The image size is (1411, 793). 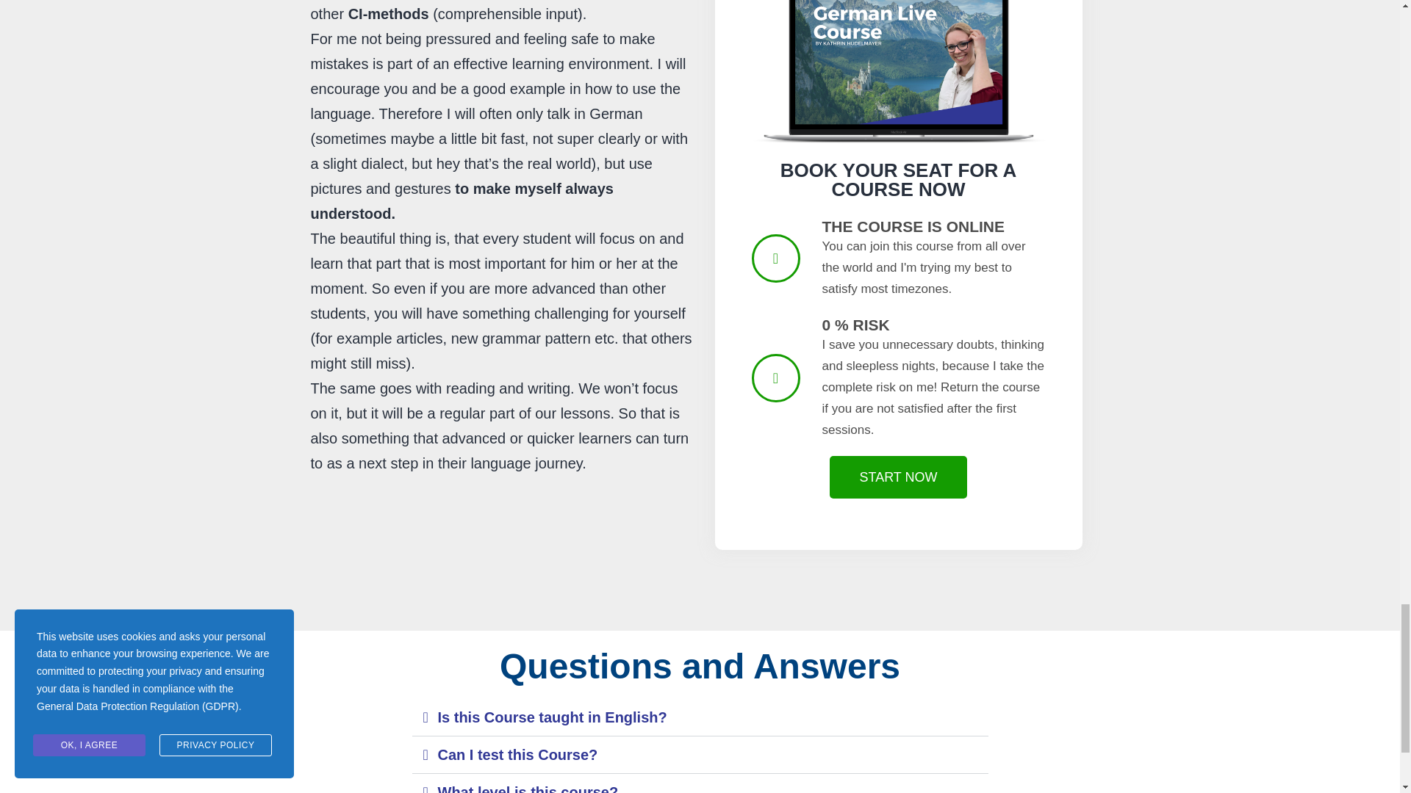 I want to click on What level is this course?, so click(x=528, y=789).